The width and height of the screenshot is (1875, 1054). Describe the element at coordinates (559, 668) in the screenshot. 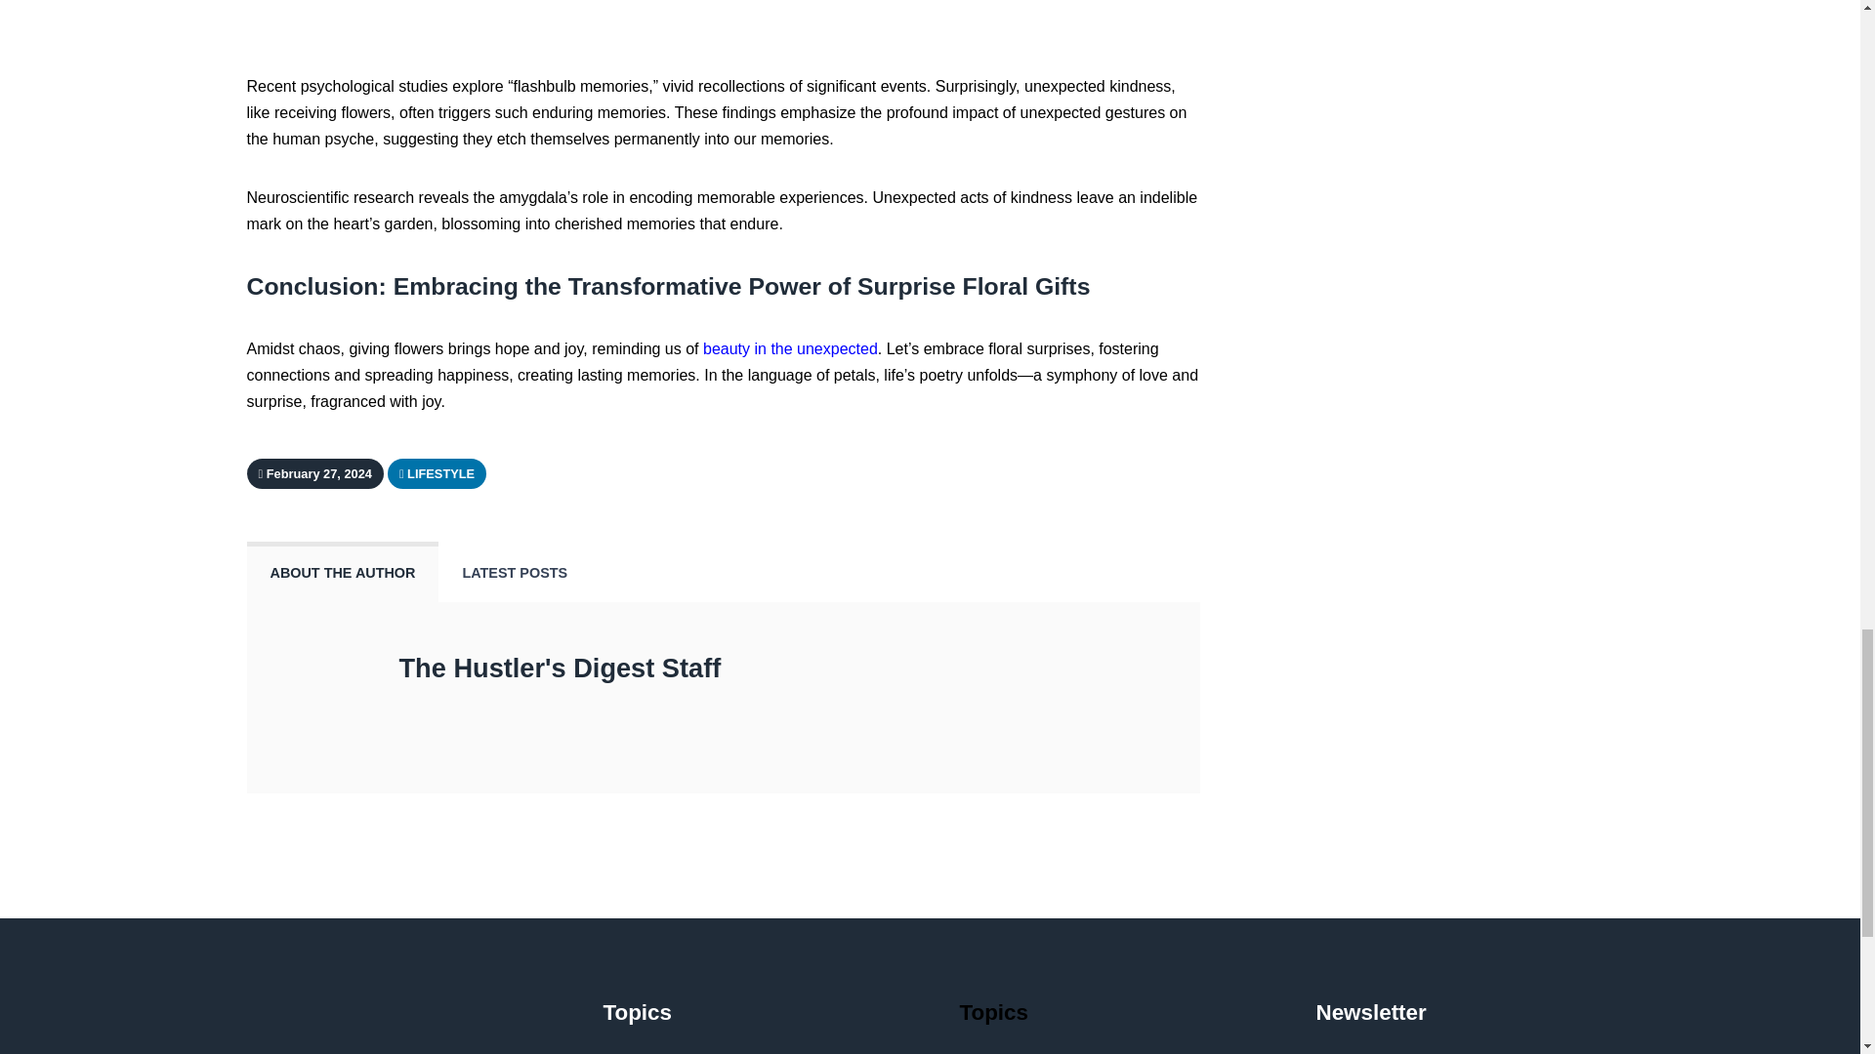

I see `The Hustler's Digest Staff` at that location.